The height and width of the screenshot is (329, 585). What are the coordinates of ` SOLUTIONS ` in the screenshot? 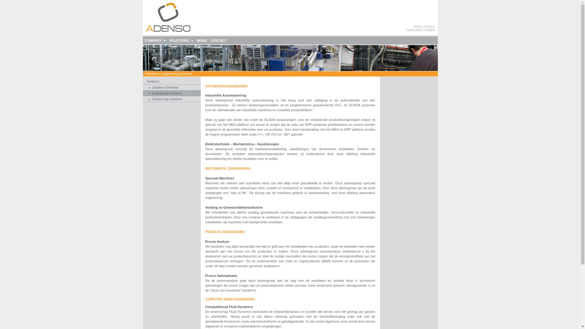 It's located at (181, 40).